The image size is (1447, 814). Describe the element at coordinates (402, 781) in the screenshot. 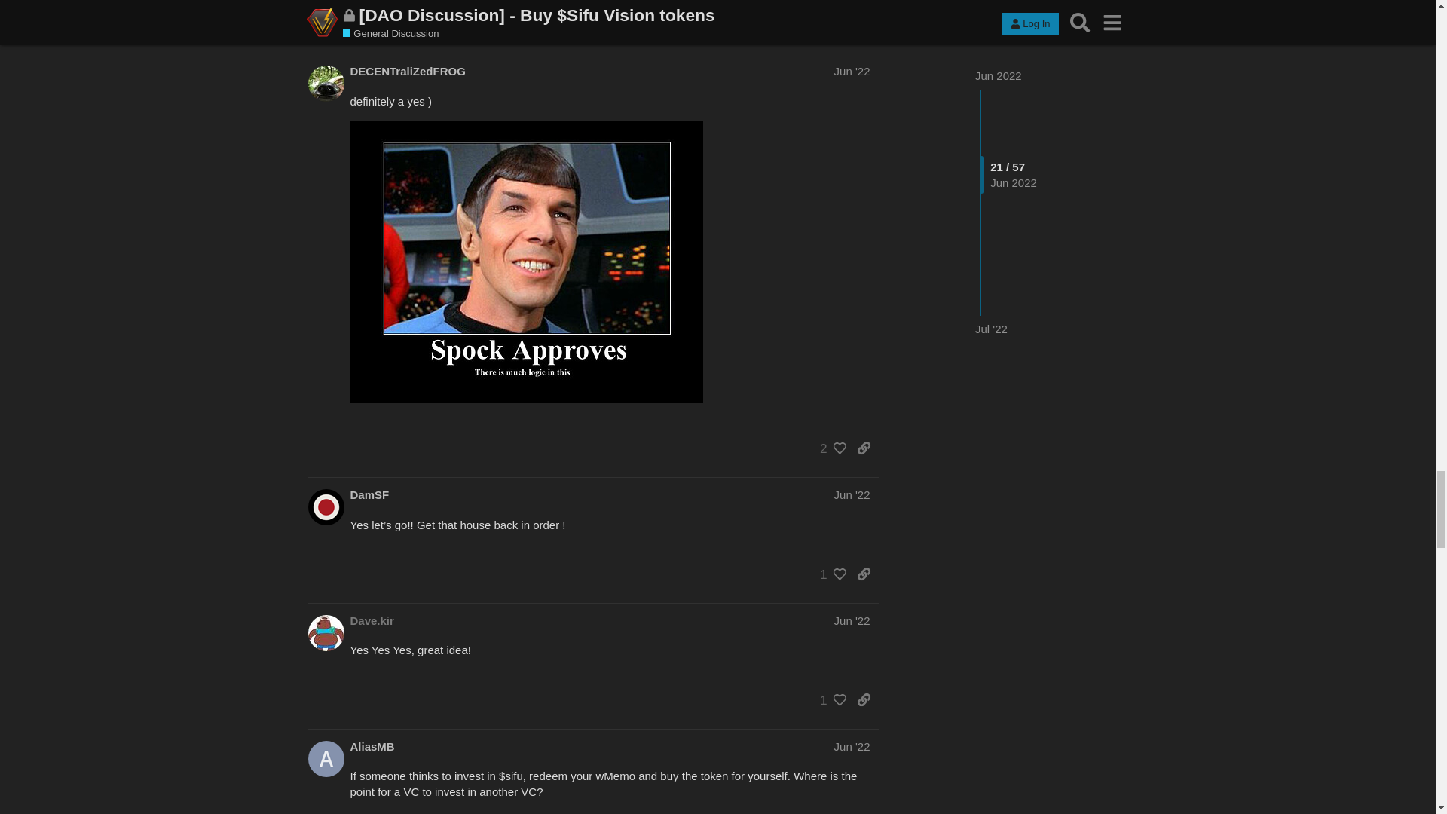

I see `06:22PM - 28 October 2022` at that location.